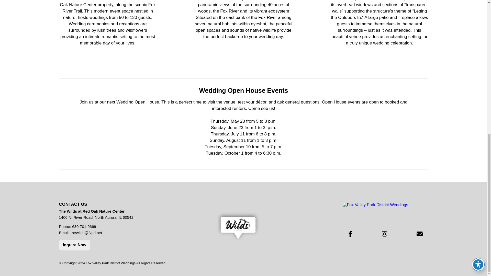  What do you see at coordinates (419, 235) in the screenshot?
I see `Email Us` at bounding box center [419, 235].